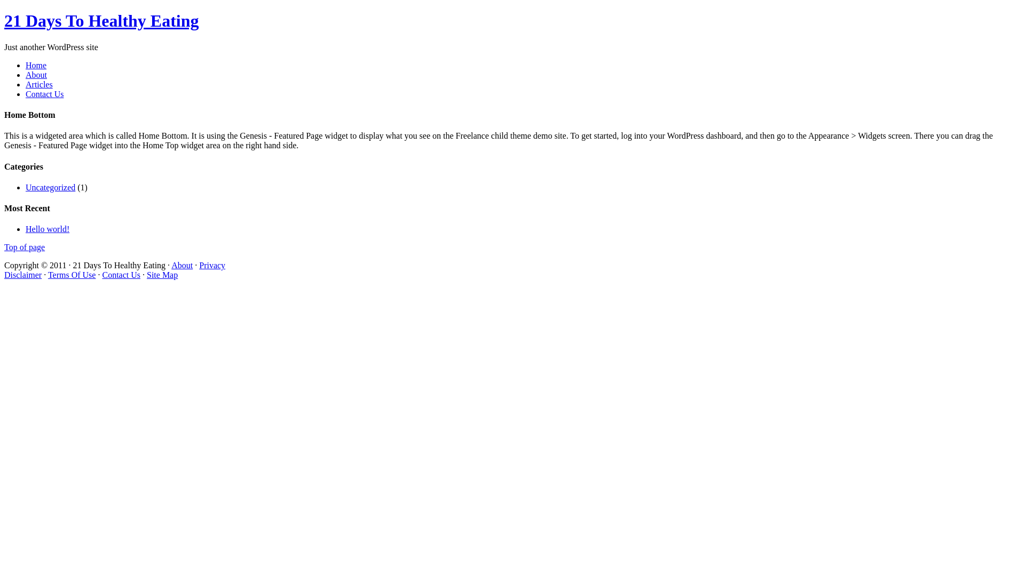 This screenshot has width=1025, height=576. What do you see at coordinates (182, 266) in the screenshot?
I see `About` at bounding box center [182, 266].